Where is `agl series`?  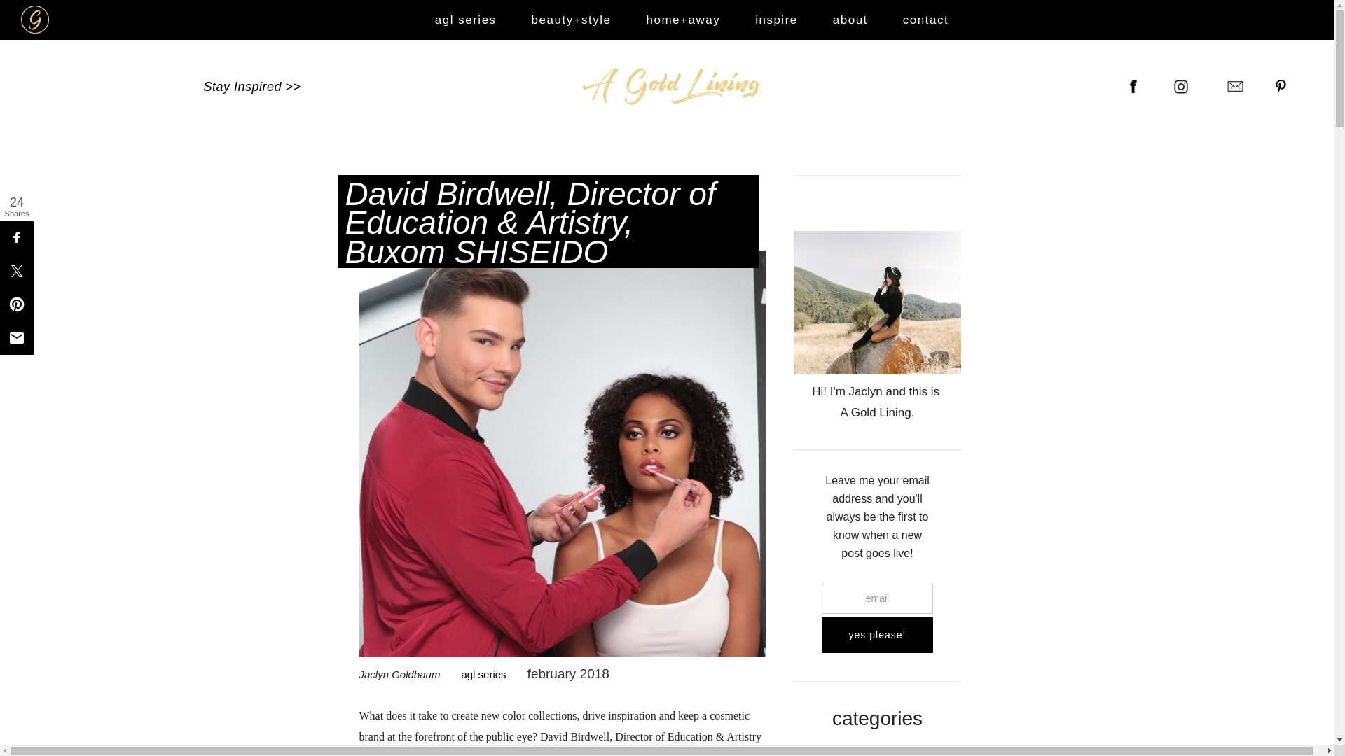 agl series is located at coordinates (472, 675).